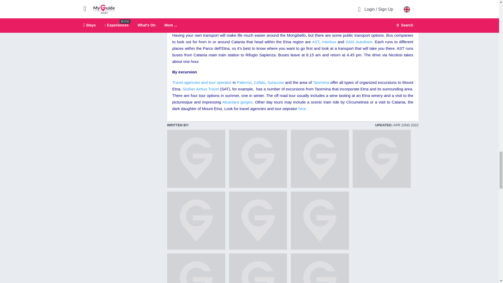  Describe the element at coordinates (258, 159) in the screenshot. I see `wine tasting` at that location.